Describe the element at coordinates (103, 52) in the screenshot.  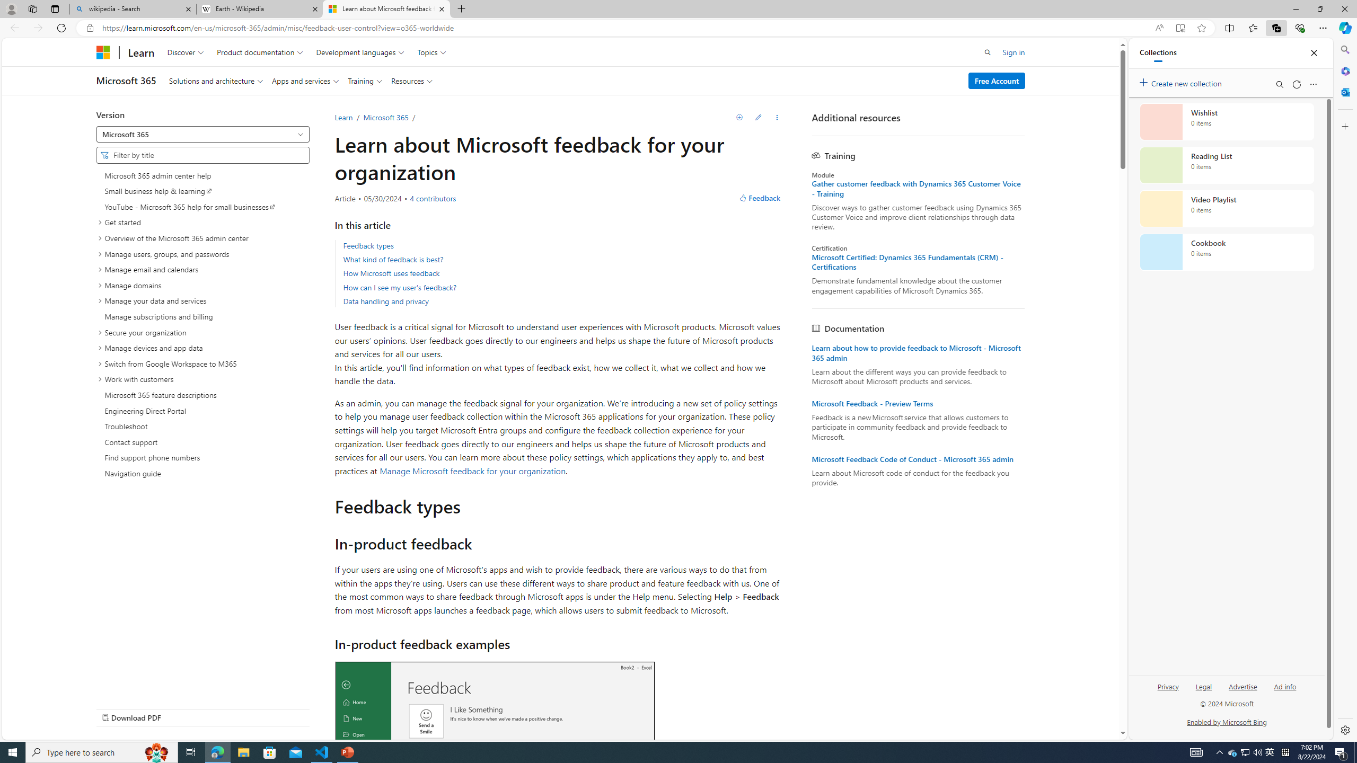
I see `Microsoft` at that location.